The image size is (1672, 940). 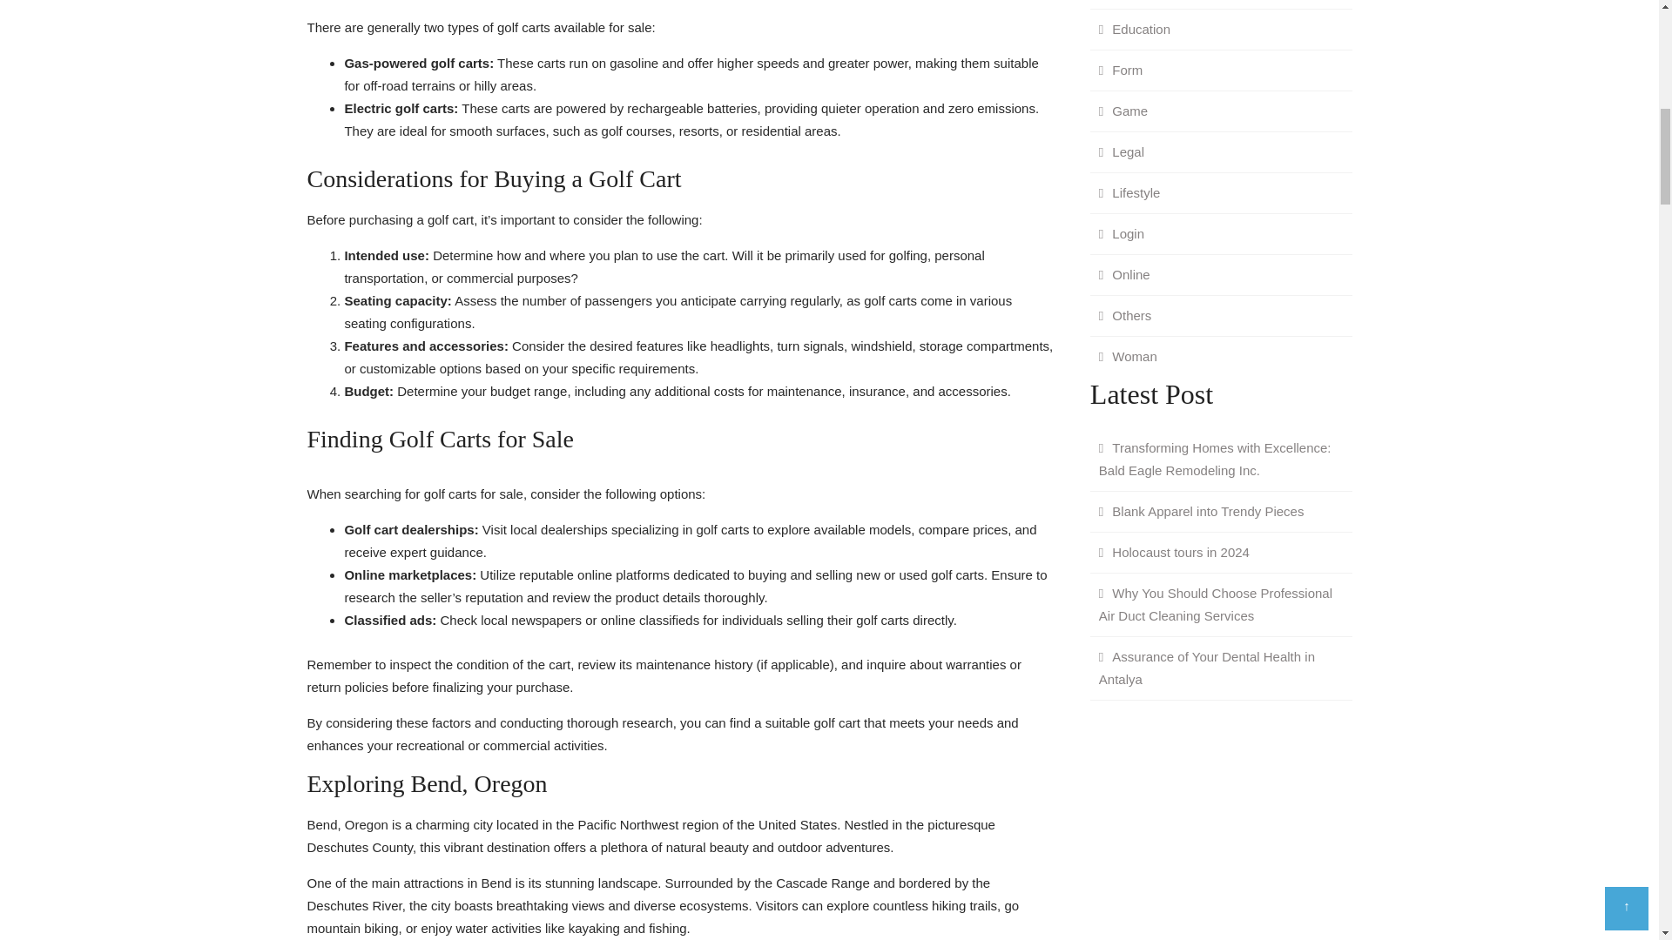 I want to click on Game, so click(x=1123, y=110).